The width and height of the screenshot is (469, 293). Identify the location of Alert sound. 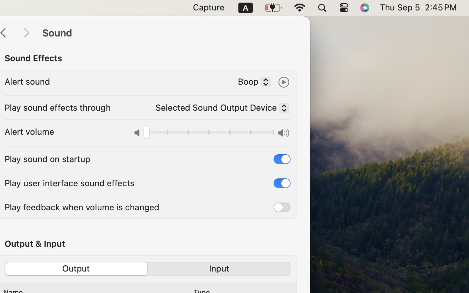
(27, 81).